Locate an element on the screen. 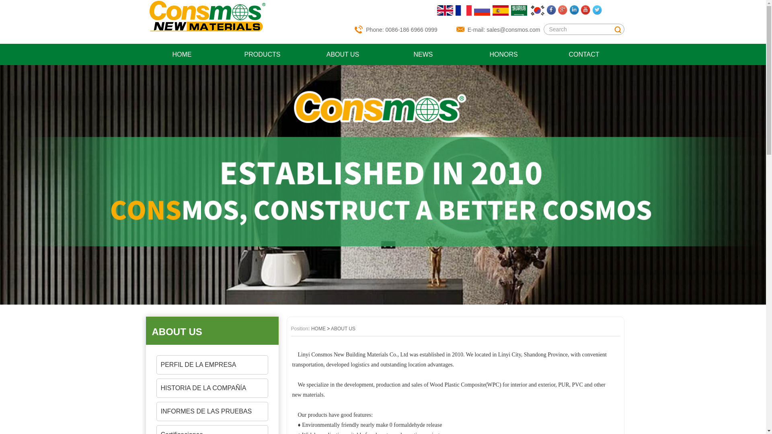 The image size is (772, 434). HOME is located at coordinates (182, 55).